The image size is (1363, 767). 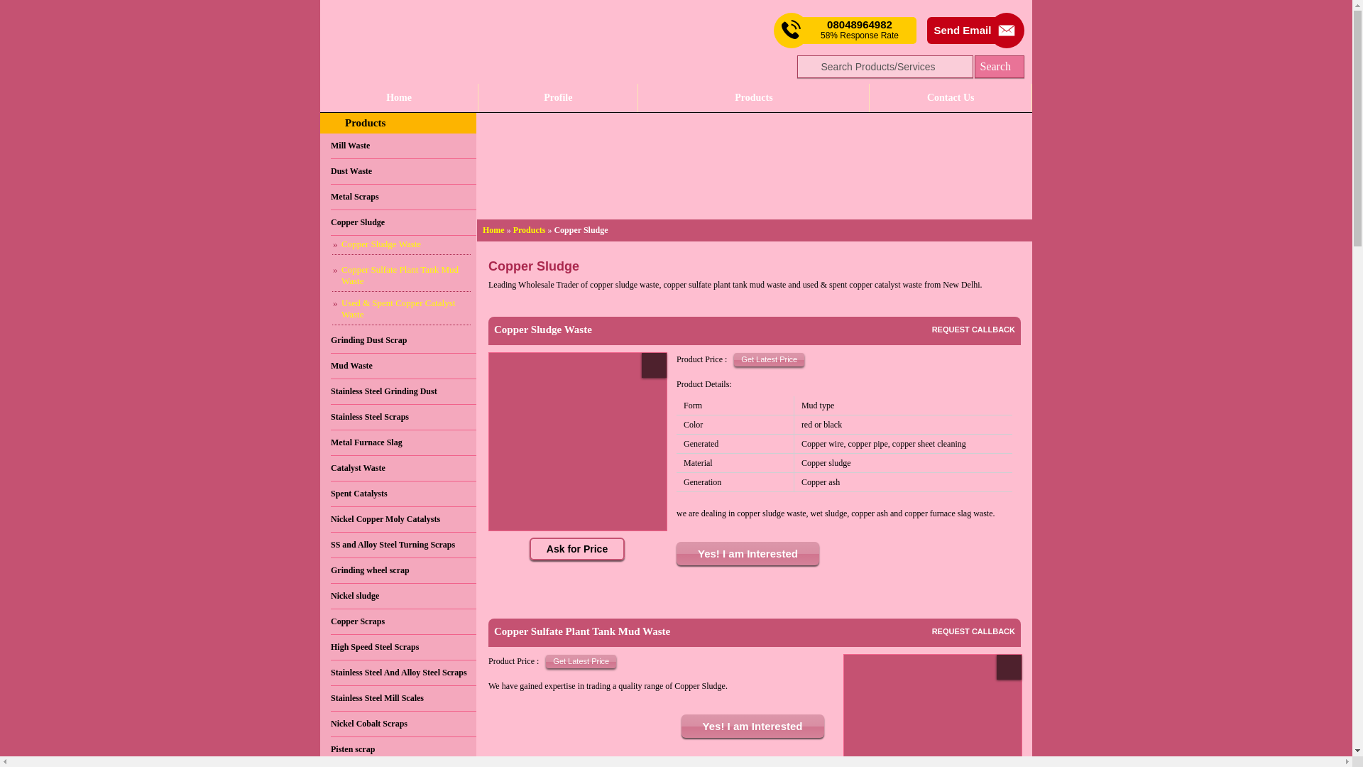 I want to click on Copper Sludge Waste, so click(x=401, y=244).